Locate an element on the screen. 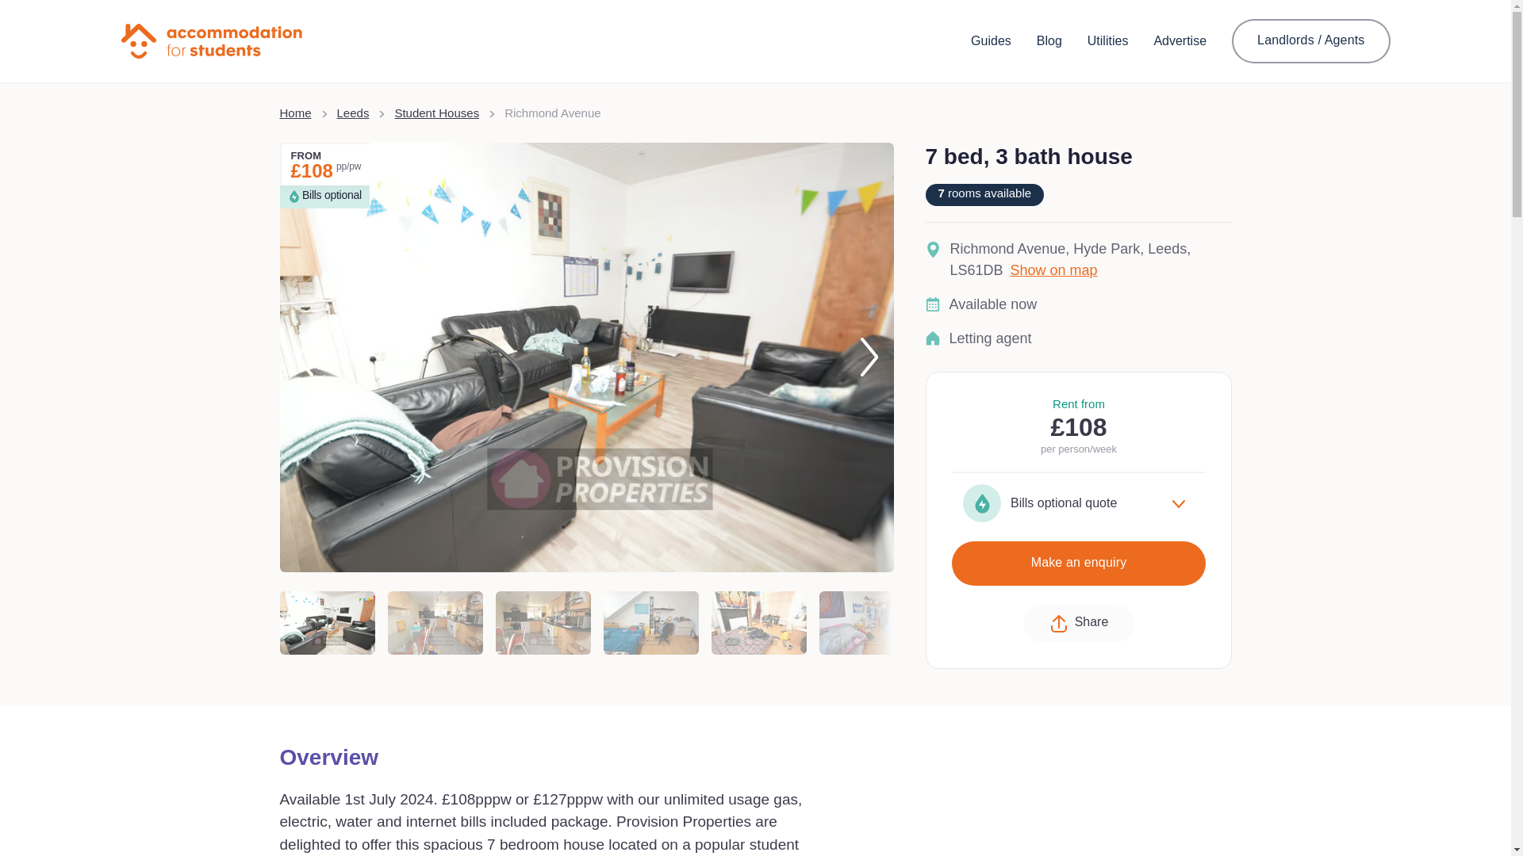 The image size is (1523, 856). Show on map is located at coordinates (1054, 271).